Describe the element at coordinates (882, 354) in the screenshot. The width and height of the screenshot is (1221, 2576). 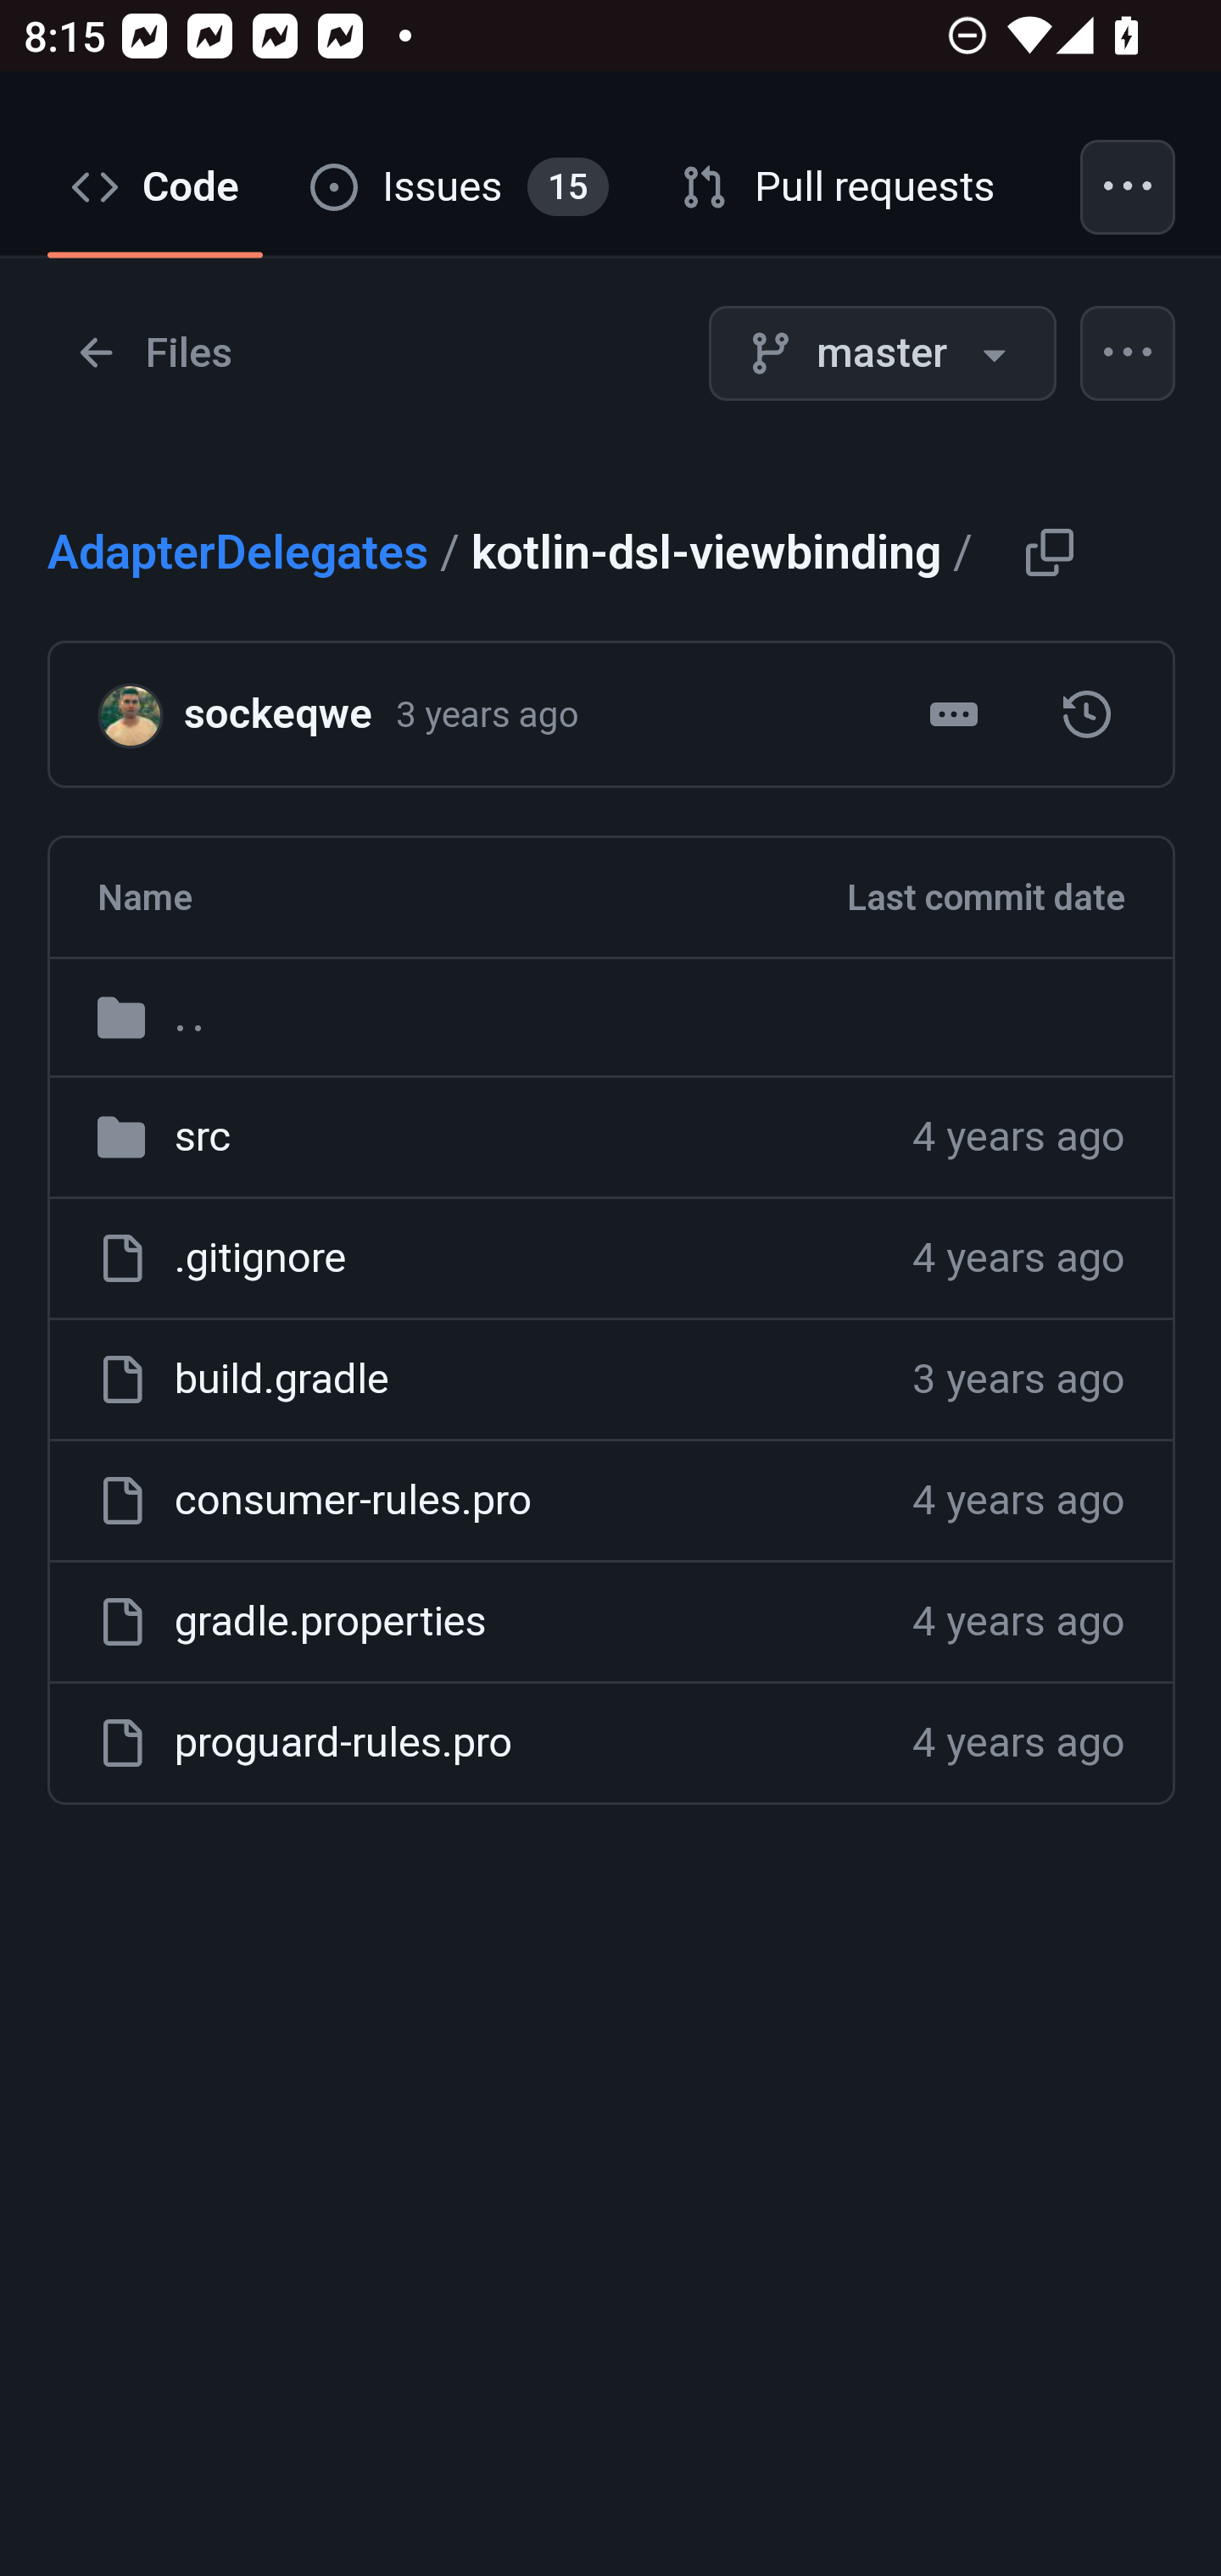
I see `master branch` at that location.